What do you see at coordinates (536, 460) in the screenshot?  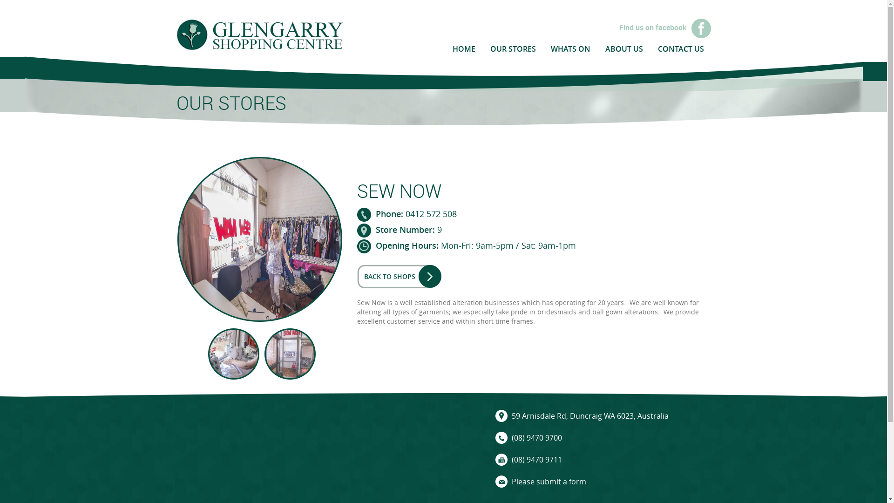 I see `(08) 9470 9711` at bounding box center [536, 460].